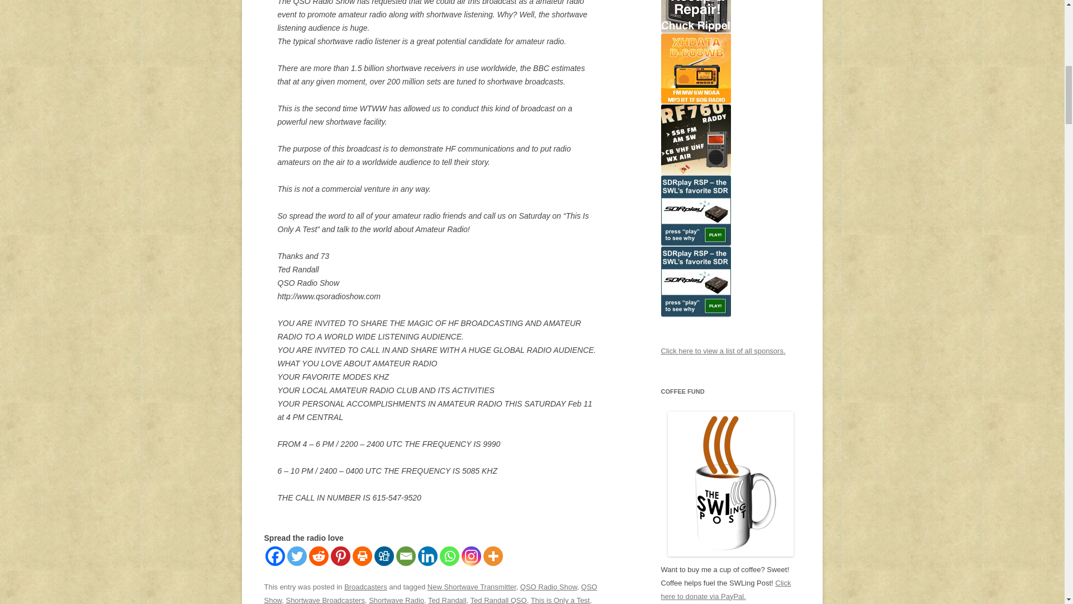 This screenshot has height=604, width=1073. I want to click on This is Only a Test, so click(561, 600).